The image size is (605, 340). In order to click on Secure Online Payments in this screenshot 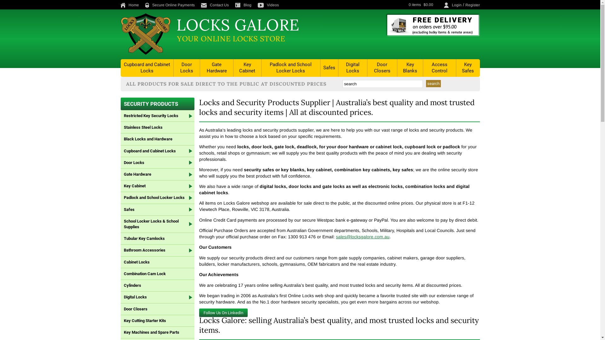, I will do `click(172, 5)`.